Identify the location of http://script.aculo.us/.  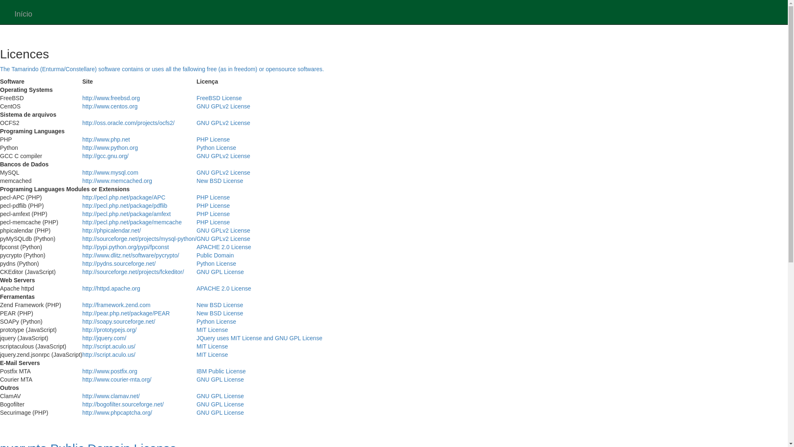
(109, 346).